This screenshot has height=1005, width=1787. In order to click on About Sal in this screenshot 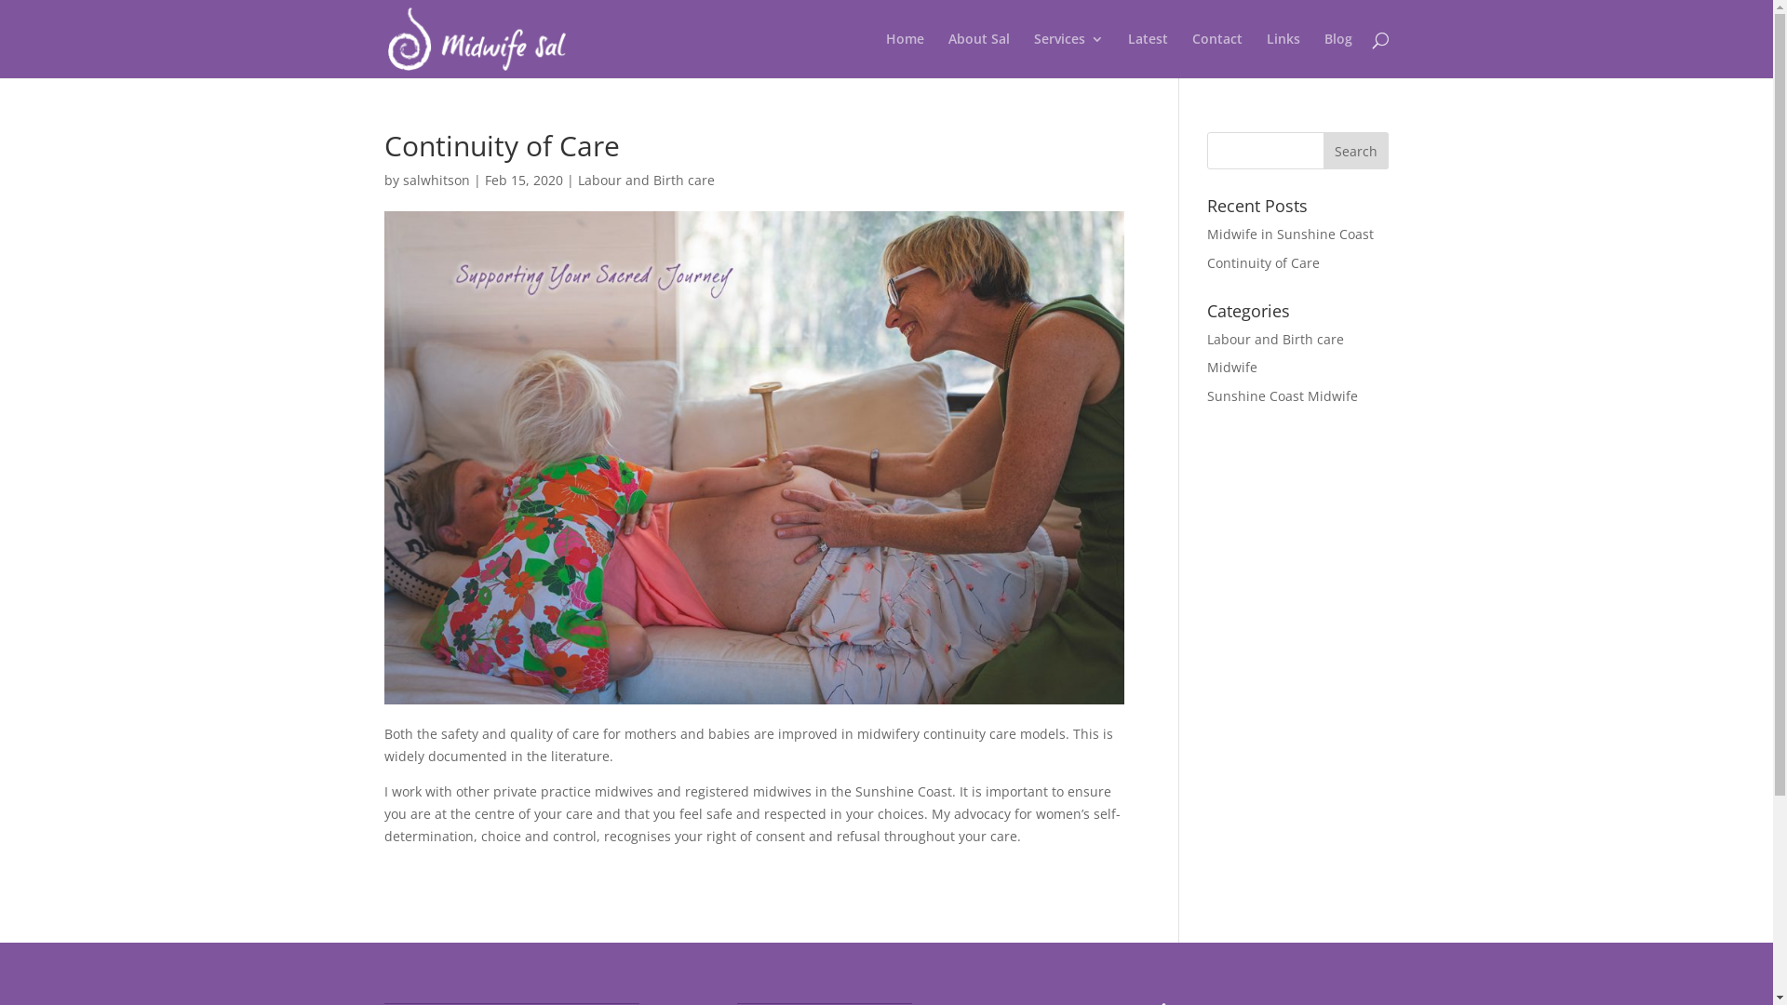, I will do `click(977, 56)`.